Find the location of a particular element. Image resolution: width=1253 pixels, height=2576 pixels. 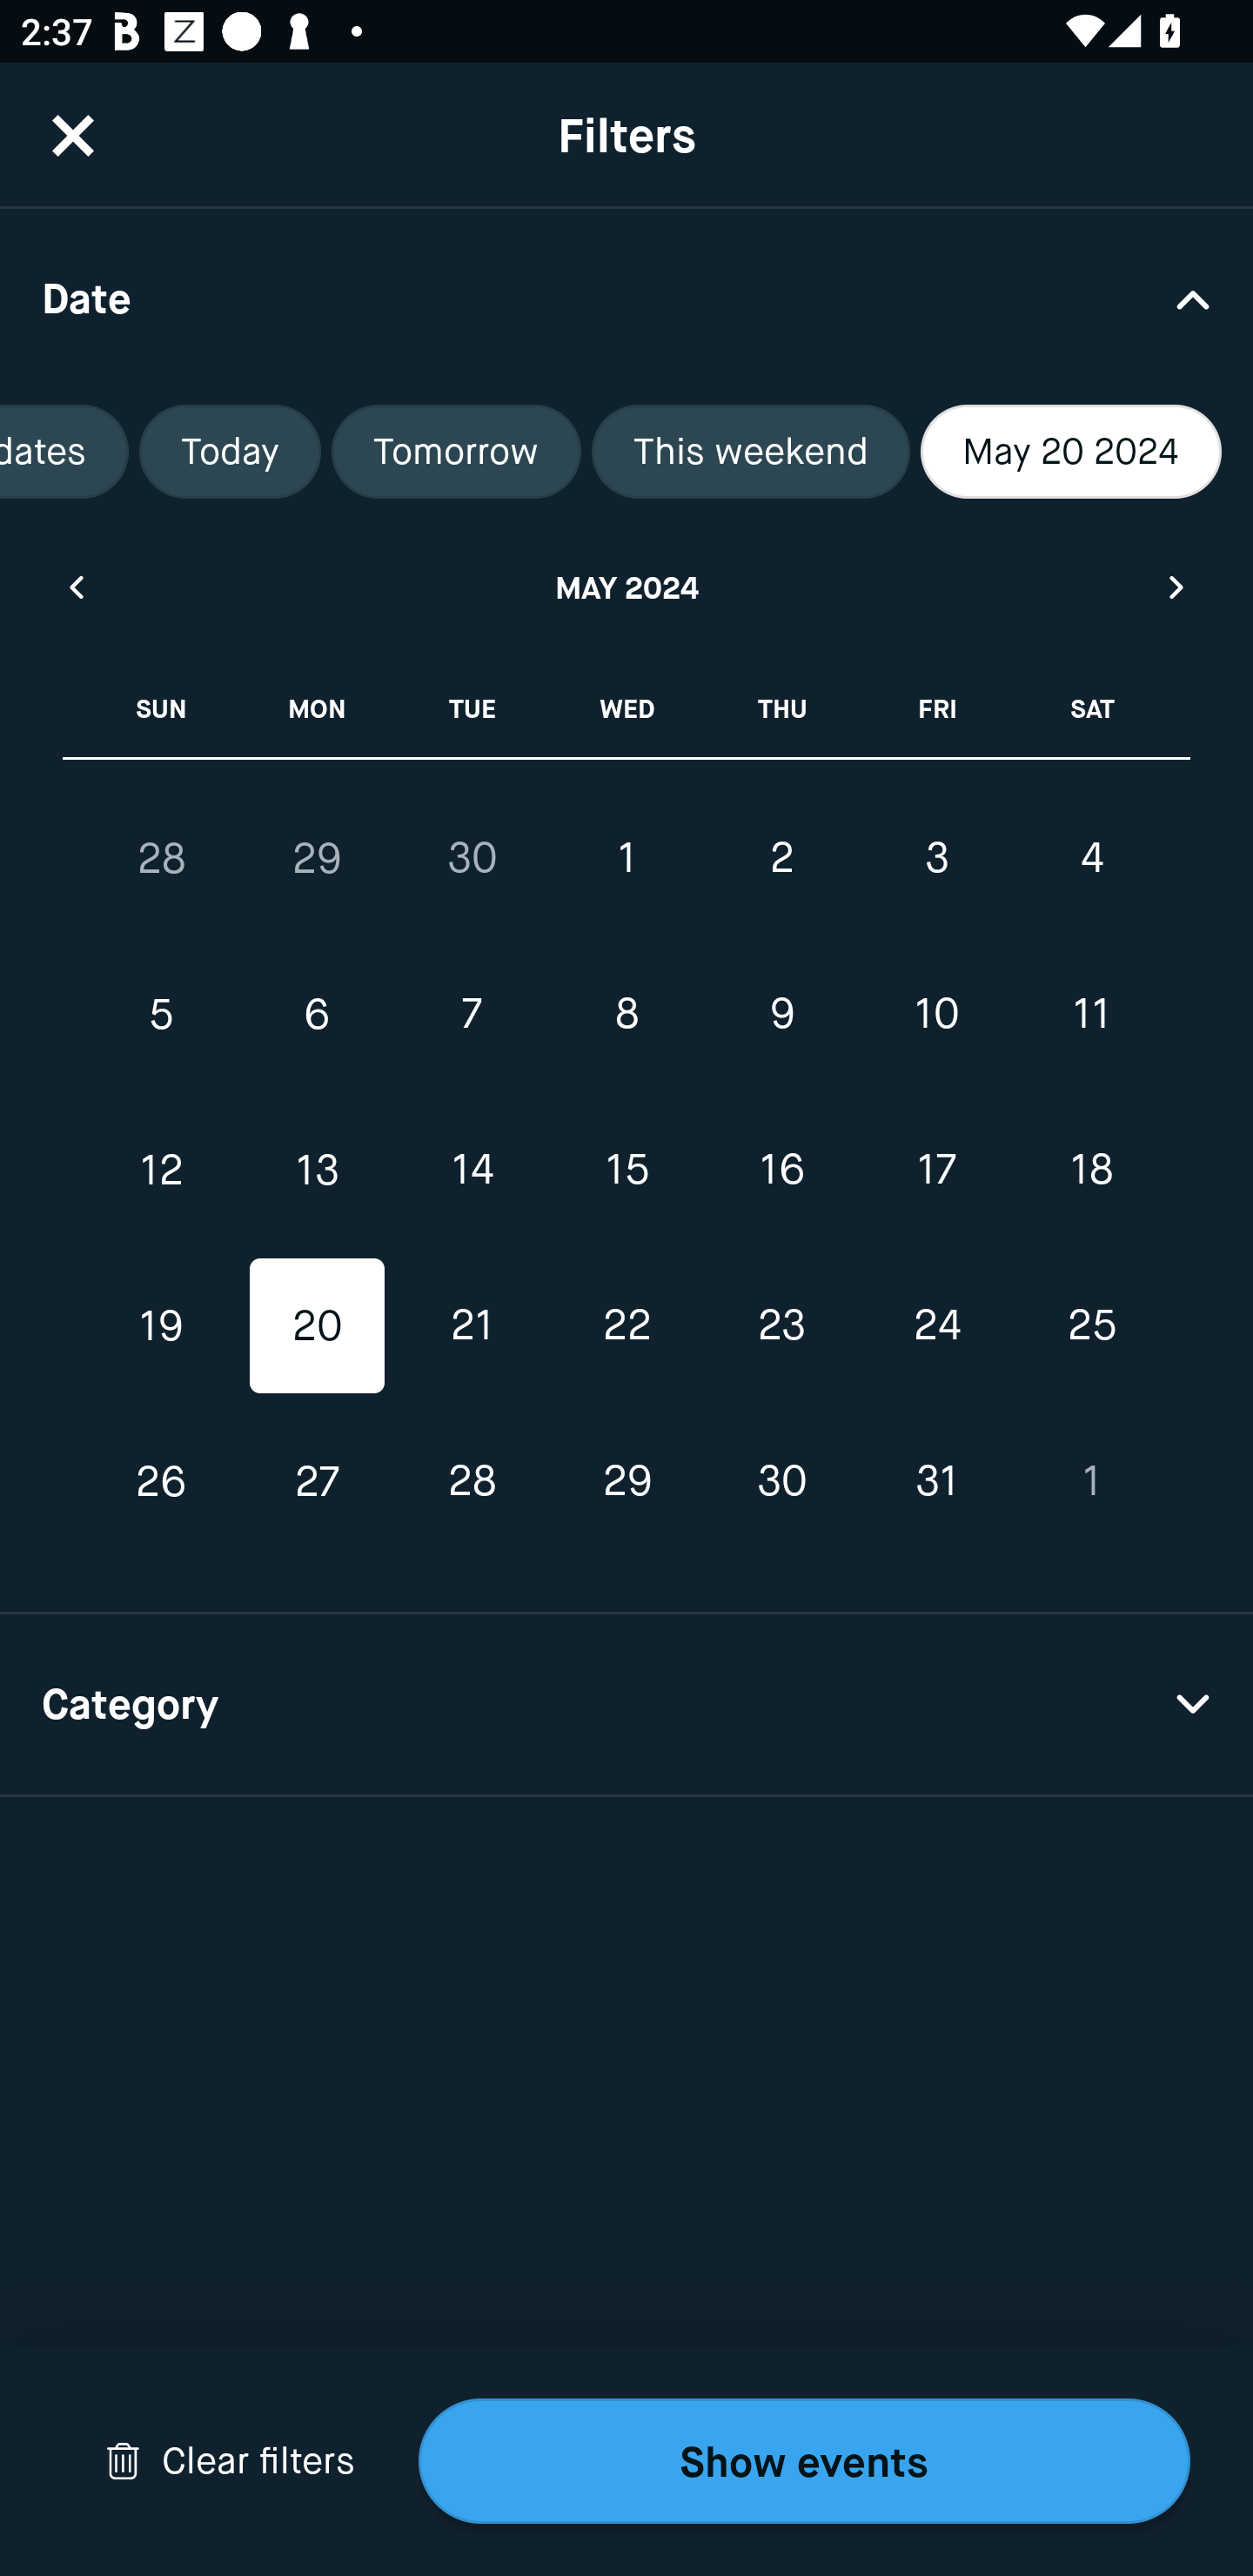

11 is located at coordinates (1091, 1015).